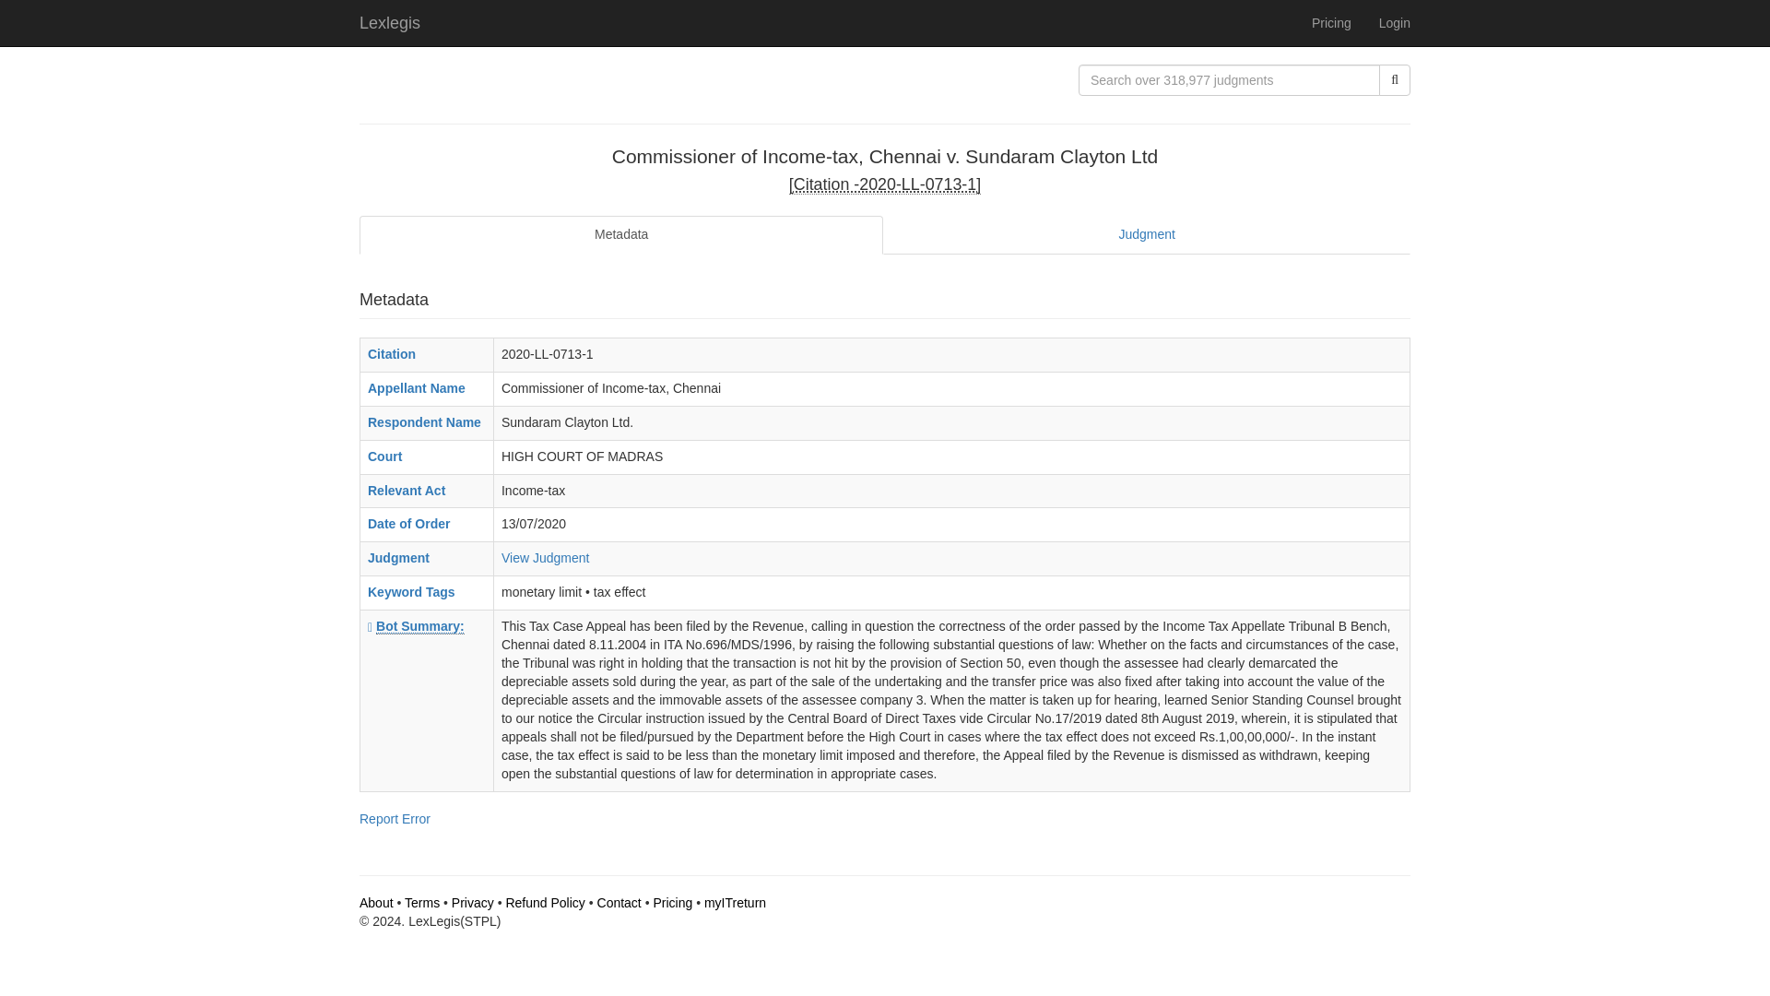 Image resolution: width=1770 pixels, height=996 pixels. Describe the element at coordinates (672, 902) in the screenshot. I see `Pricing` at that location.